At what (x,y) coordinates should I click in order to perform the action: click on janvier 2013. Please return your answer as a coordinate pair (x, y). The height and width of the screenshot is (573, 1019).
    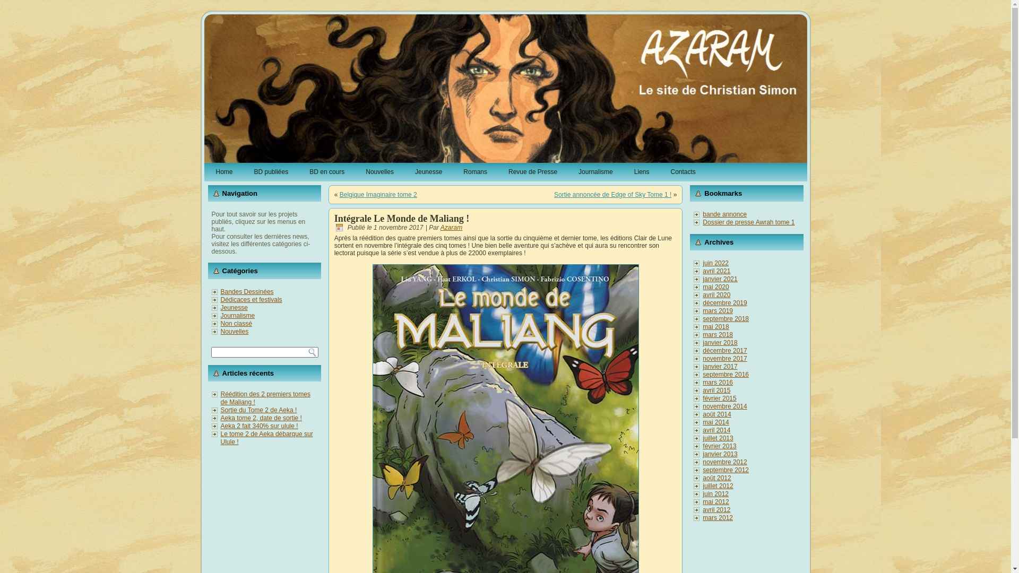
    Looking at the image, I should click on (720, 454).